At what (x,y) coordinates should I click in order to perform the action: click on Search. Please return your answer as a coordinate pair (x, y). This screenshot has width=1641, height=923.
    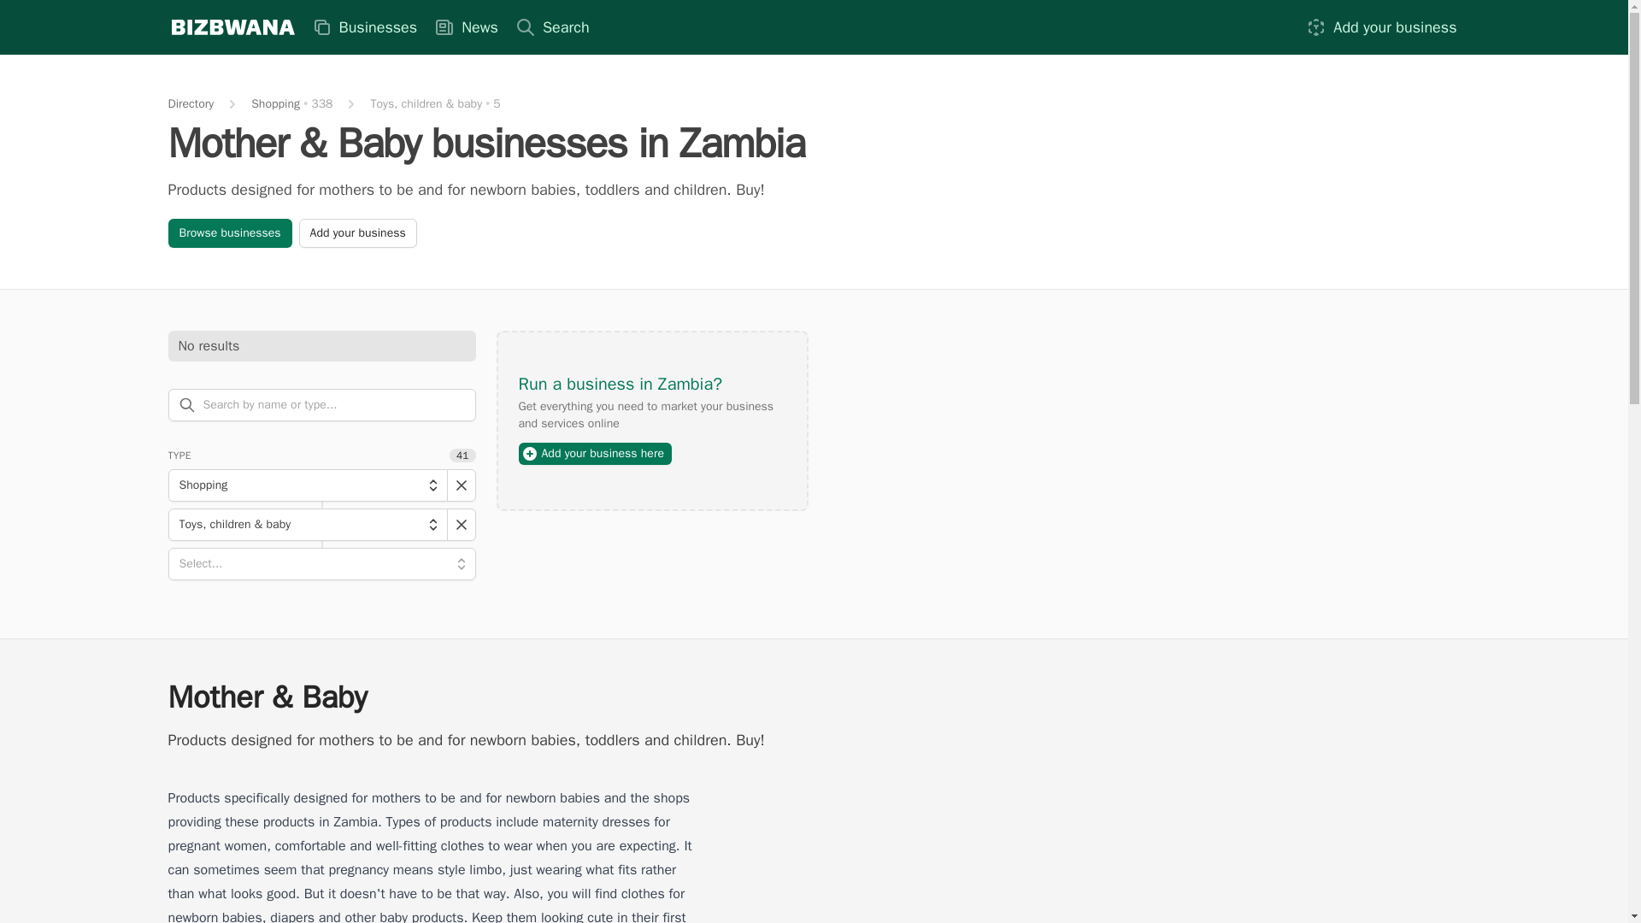
    Looking at the image, I should click on (552, 27).